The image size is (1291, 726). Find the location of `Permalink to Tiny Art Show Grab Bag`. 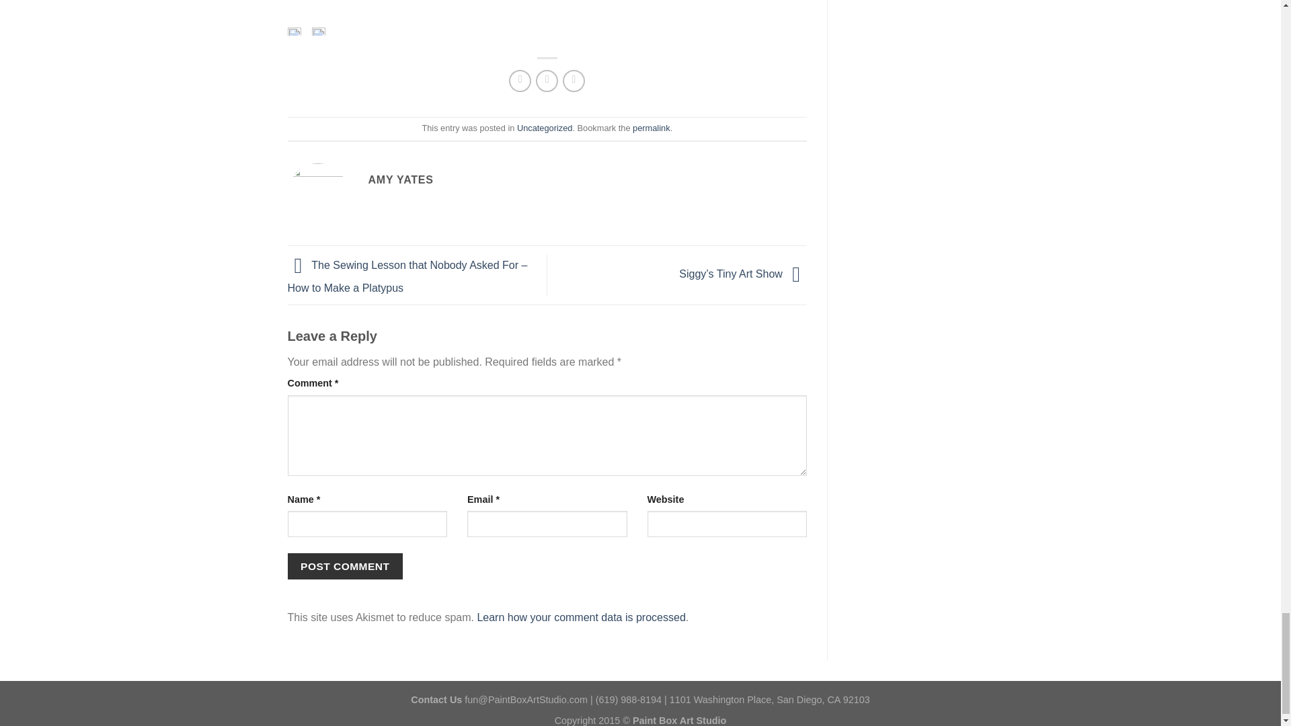

Permalink to Tiny Art Show Grab Bag is located at coordinates (651, 128).